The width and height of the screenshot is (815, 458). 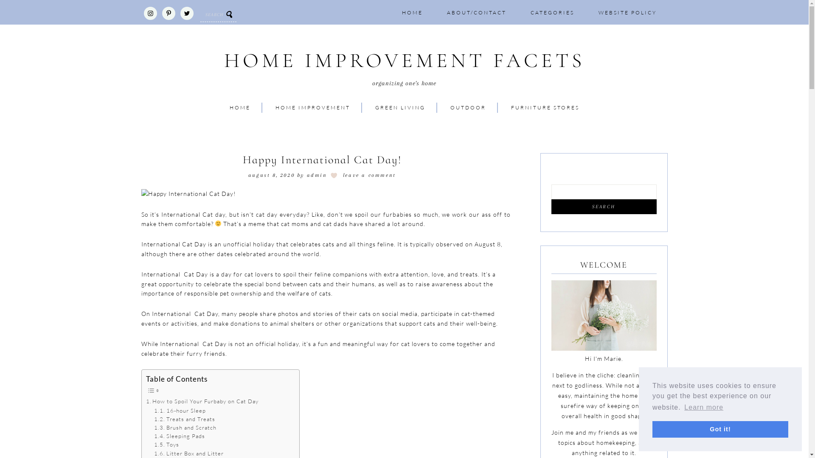 What do you see at coordinates (180, 411) in the screenshot?
I see `16-hour Sleep` at bounding box center [180, 411].